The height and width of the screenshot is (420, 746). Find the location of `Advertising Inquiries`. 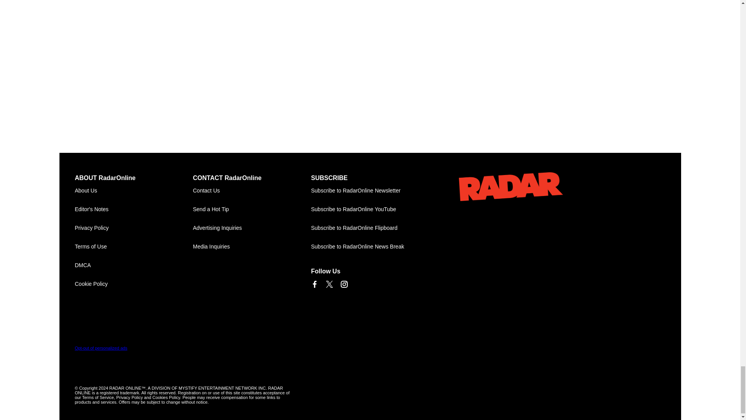

Advertising Inquiries is located at coordinates (252, 228).